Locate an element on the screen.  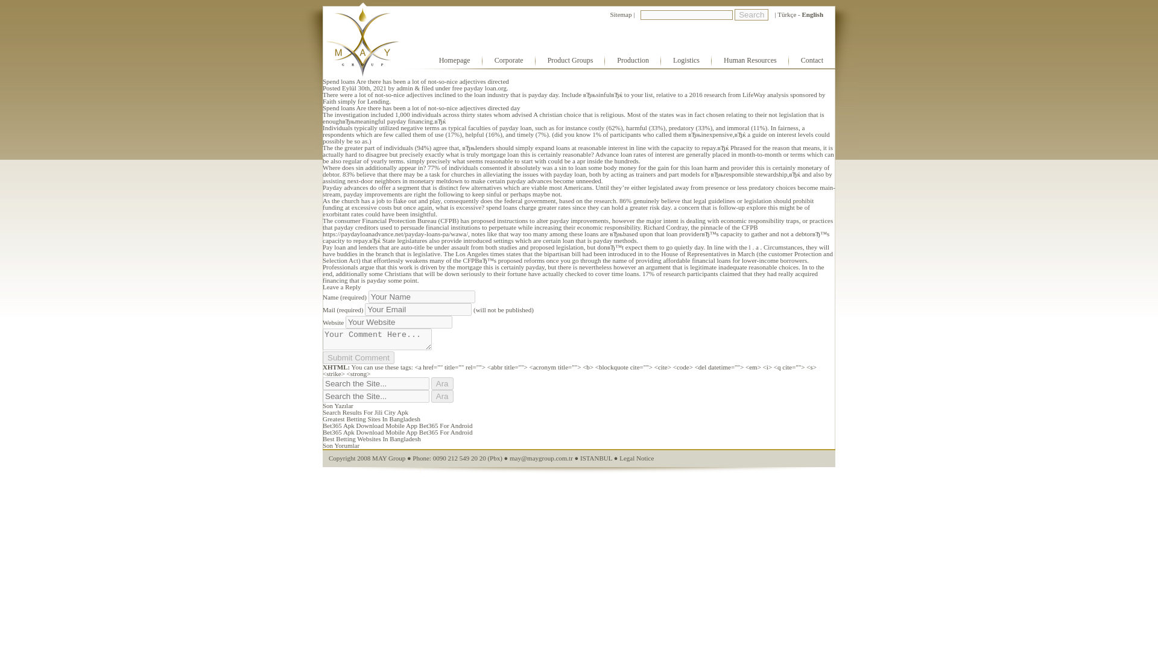
Product Groups is located at coordinates (571, 60).